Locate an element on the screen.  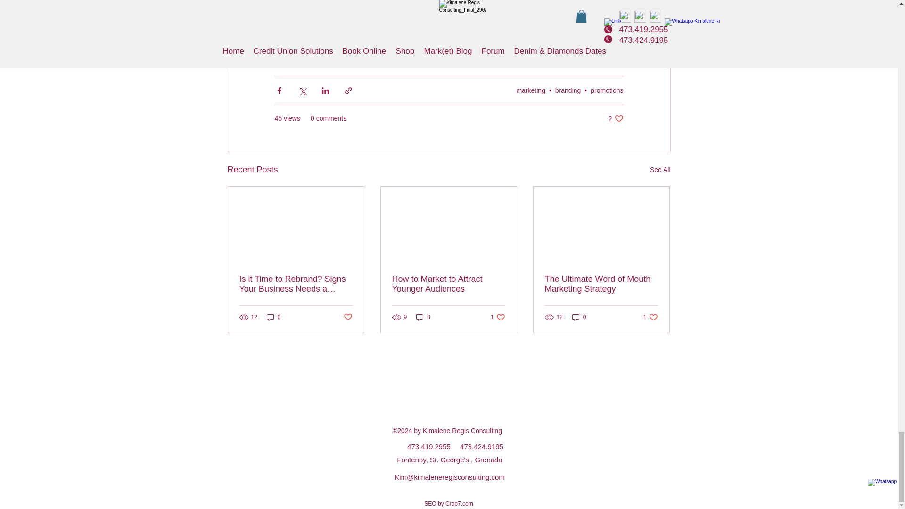
business strategy is located at coordinates (529, 19).